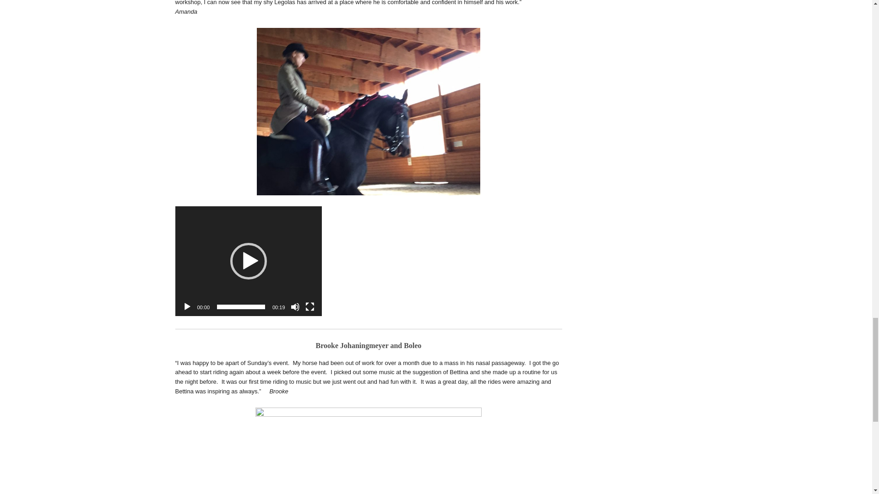 This screenshot has height=494, width=879. I want to click on Fullscreen, so click(309, 306).